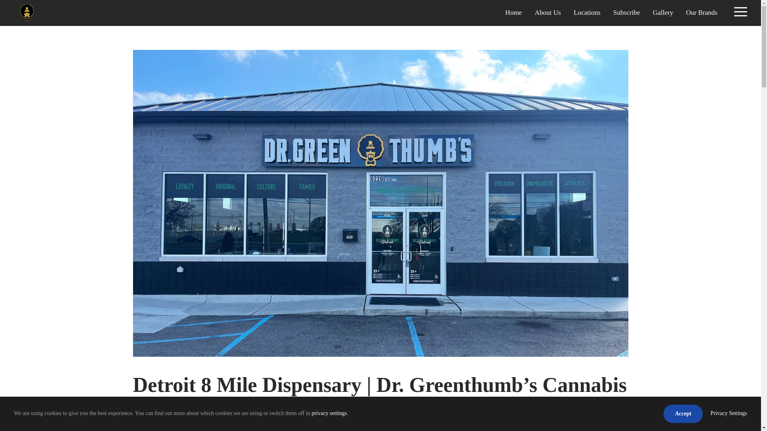 The height and width of the screenshot is (431, 767). I want to click on Our Brands, so click(701, 16).